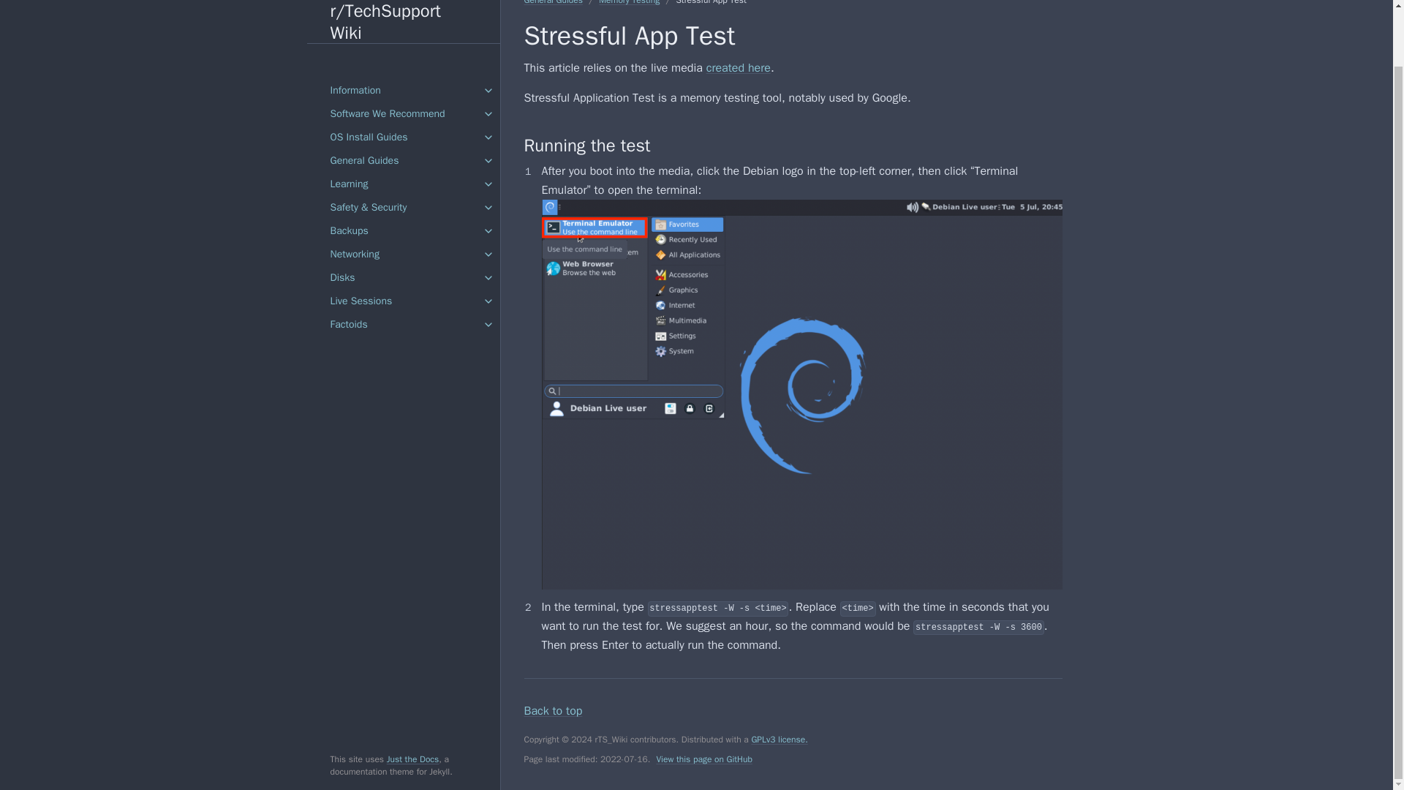 Image resolution: width=1404 pixels, height=790 pixels. What do you see at coordinates (404, 53) in the screenshot?
I see `Software We Recommend` at bounding box center [404, 53].